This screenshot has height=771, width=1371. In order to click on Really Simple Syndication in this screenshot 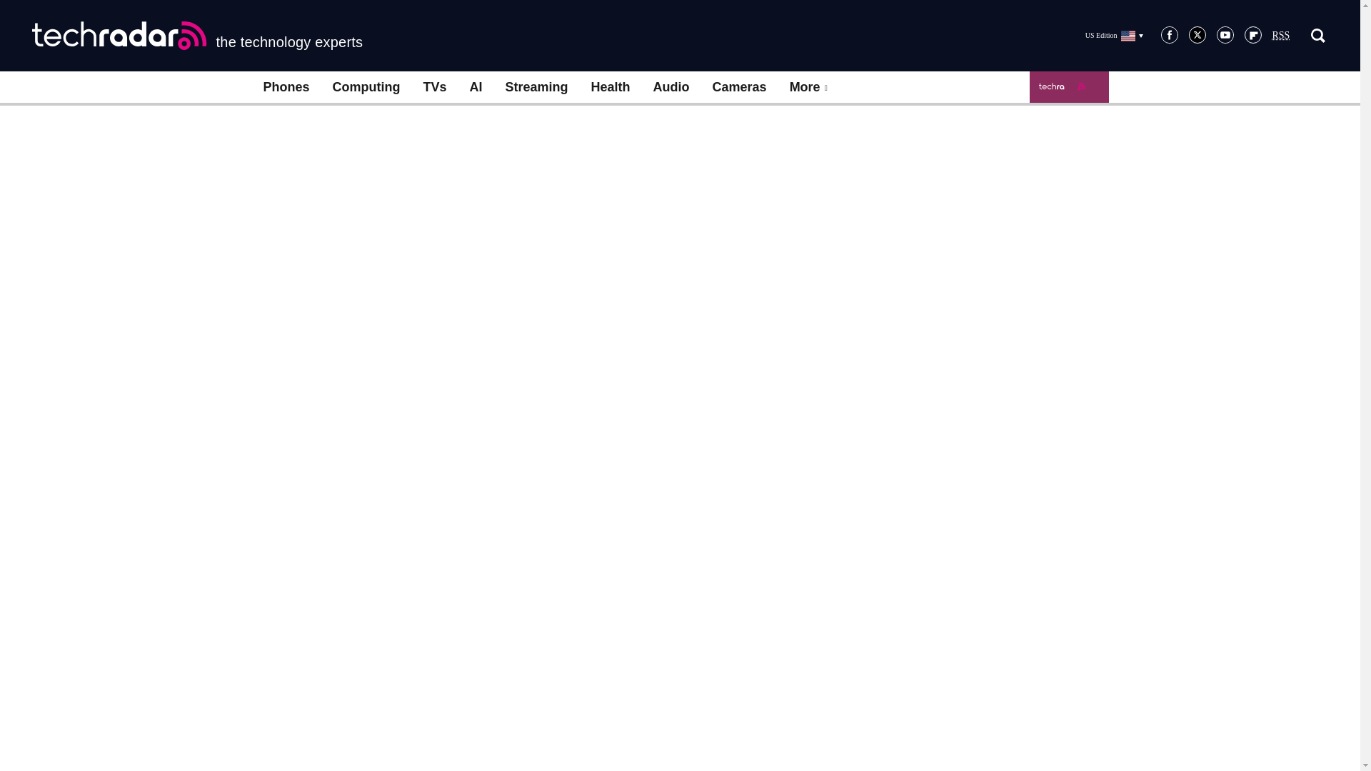, I will do `click(1281, 36)`.